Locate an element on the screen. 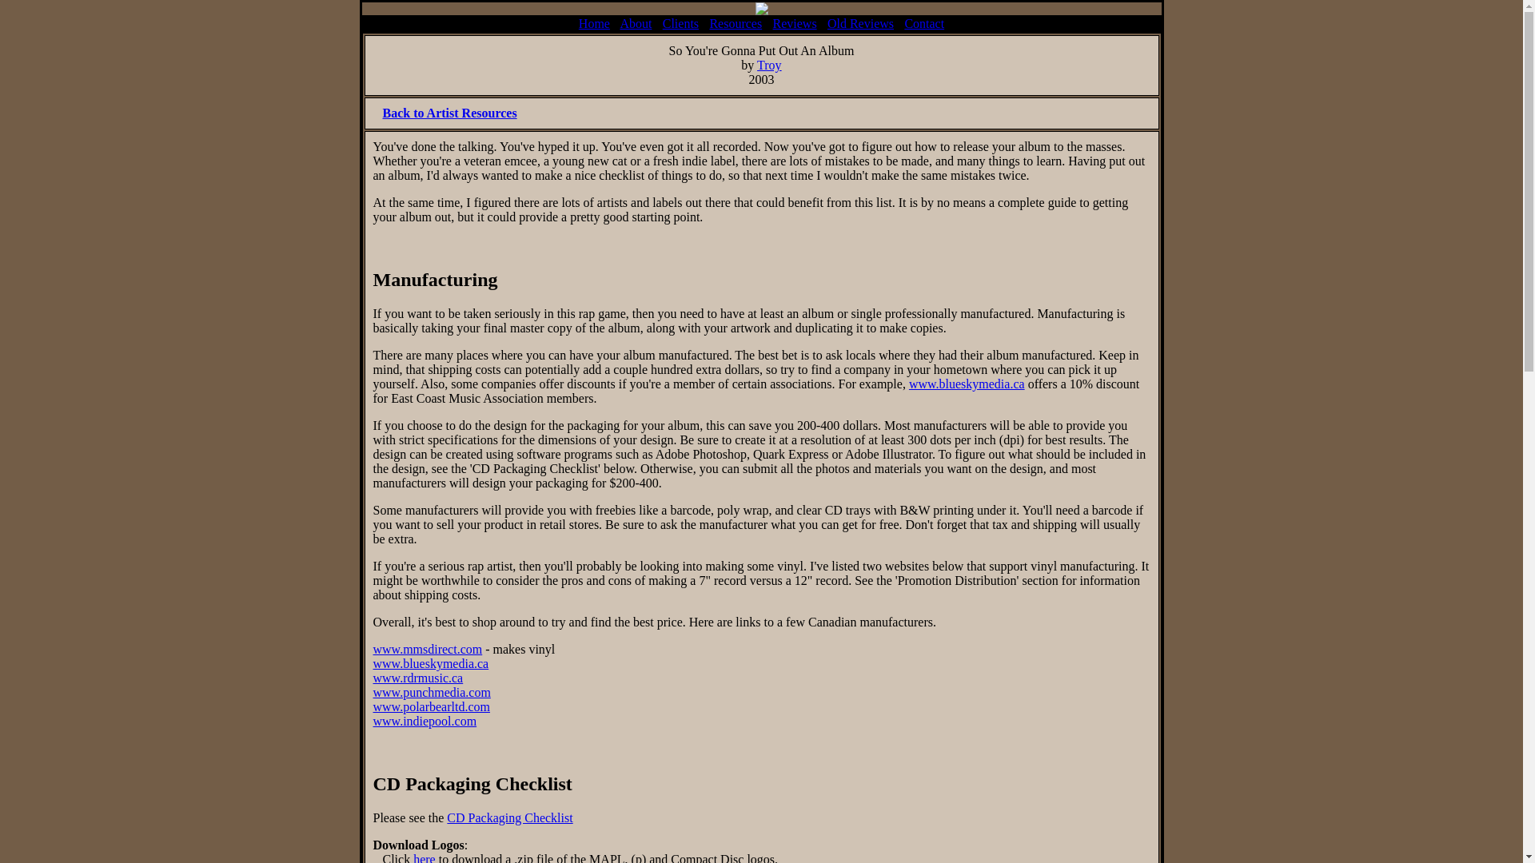 The width and height of the screenshot is (1535, 863). Old Reviews is located at coordinates (860, 22).